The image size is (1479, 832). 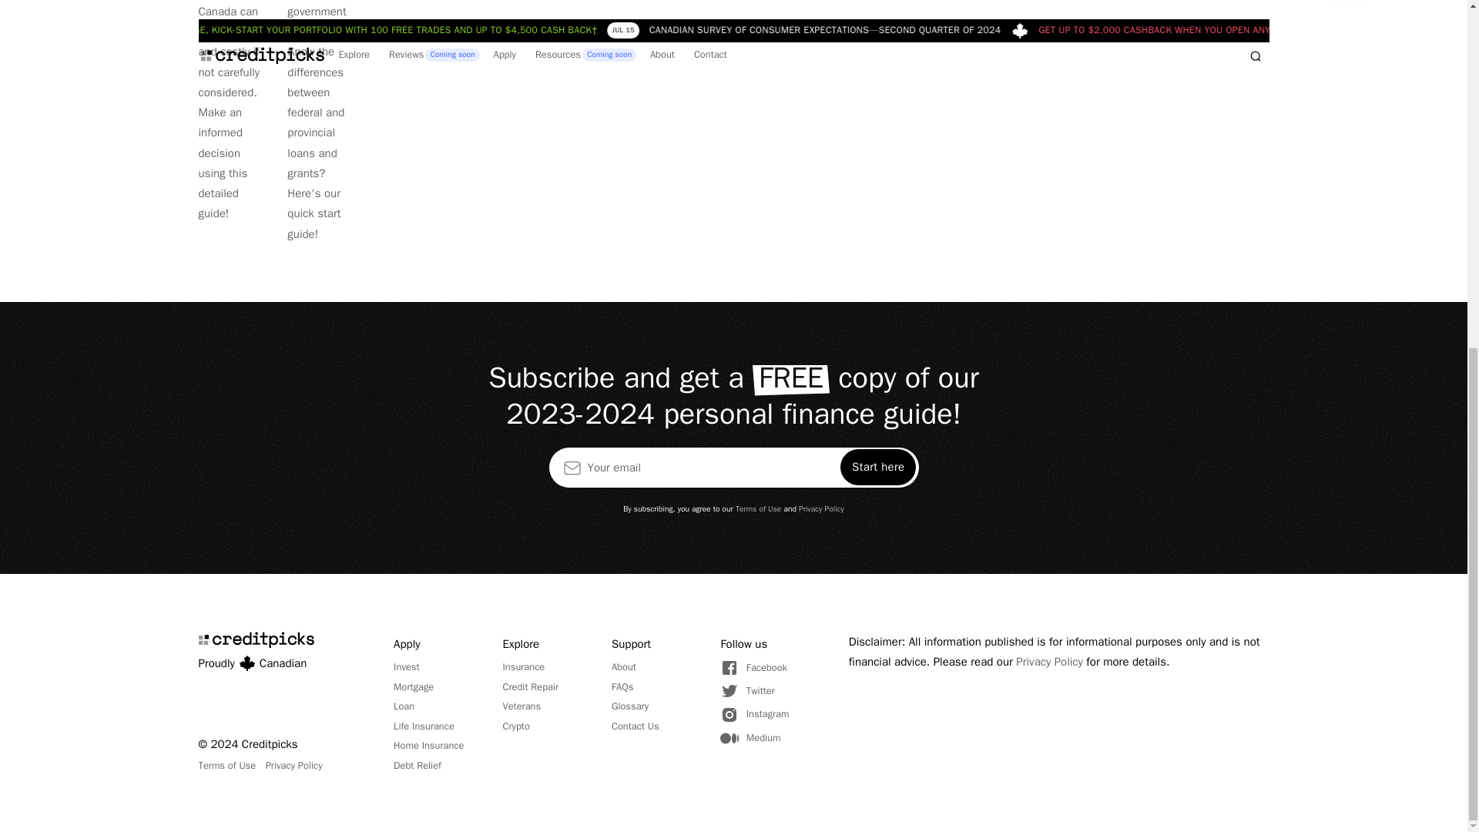 What do you see at coordinates (754, 714) in the screenshot?
I see `Follow us on Instagram` at bounding box center [754, 714].